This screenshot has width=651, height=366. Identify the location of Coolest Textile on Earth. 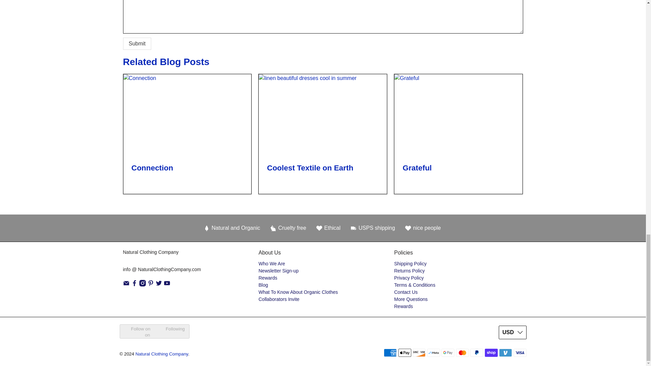
(310, 167).